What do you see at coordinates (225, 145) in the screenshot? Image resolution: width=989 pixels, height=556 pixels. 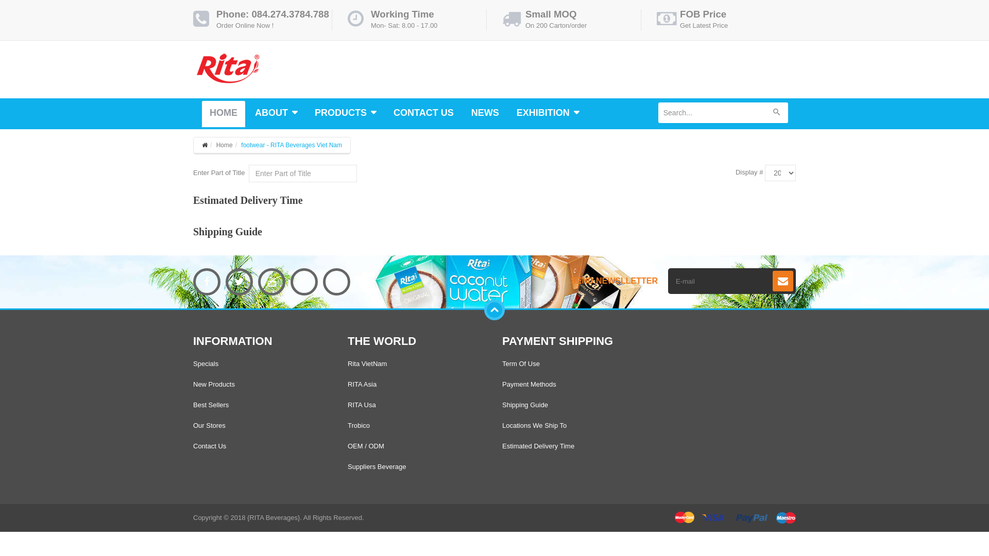 I see `Home` at bounding box center [225, 145].